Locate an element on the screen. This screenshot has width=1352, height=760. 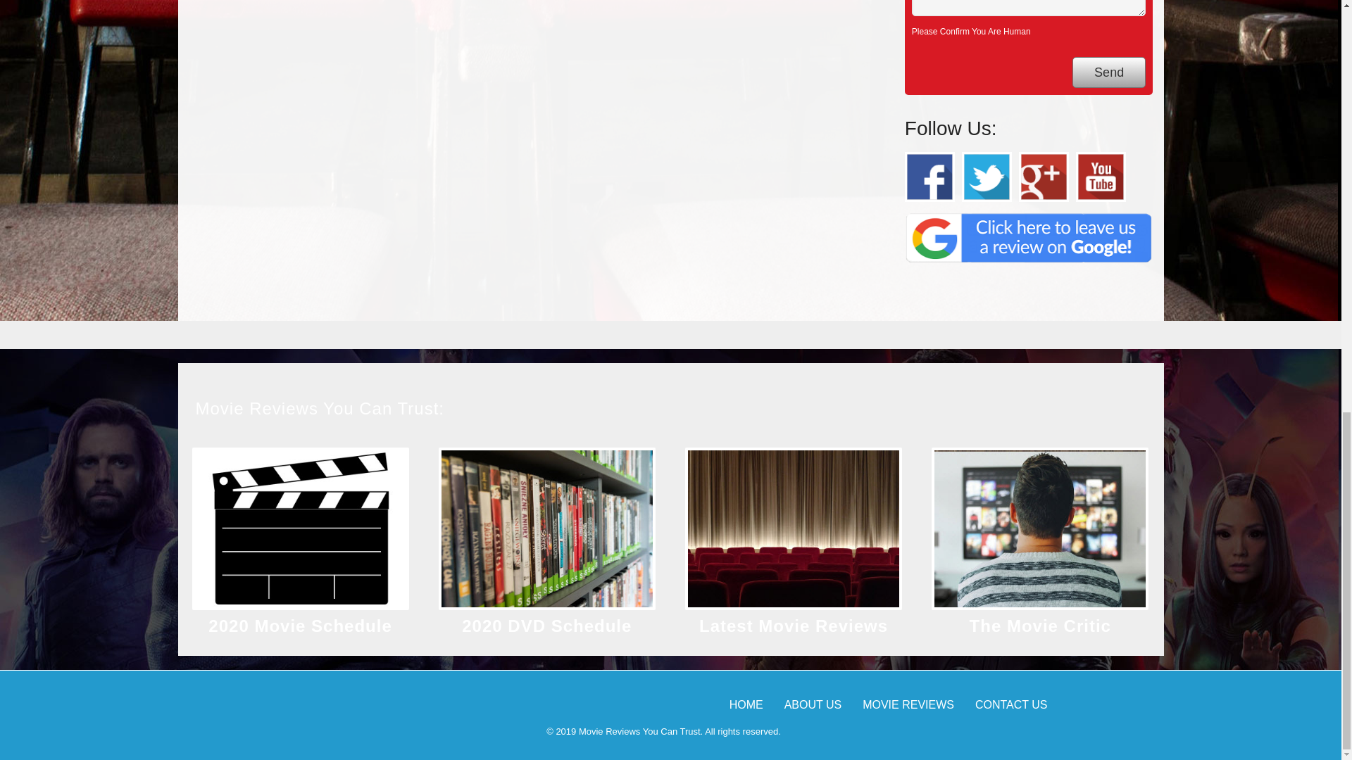
Send is located at coordinates (1108, 73).